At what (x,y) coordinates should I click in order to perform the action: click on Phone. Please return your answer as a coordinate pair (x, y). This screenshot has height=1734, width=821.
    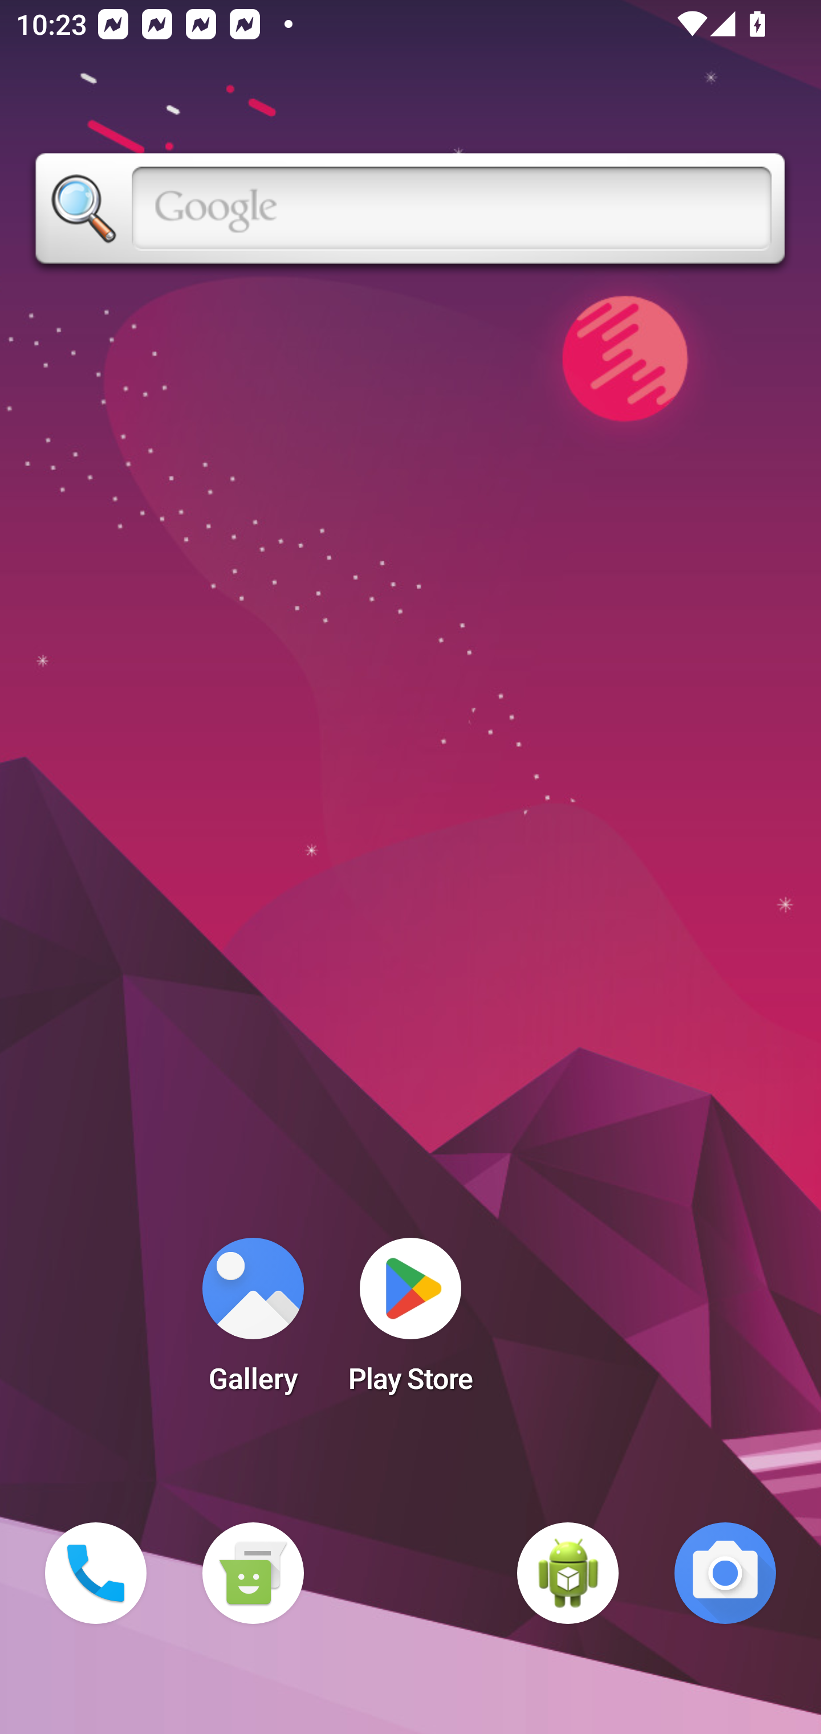
    Looking at the image, I should click on (96, 1573).